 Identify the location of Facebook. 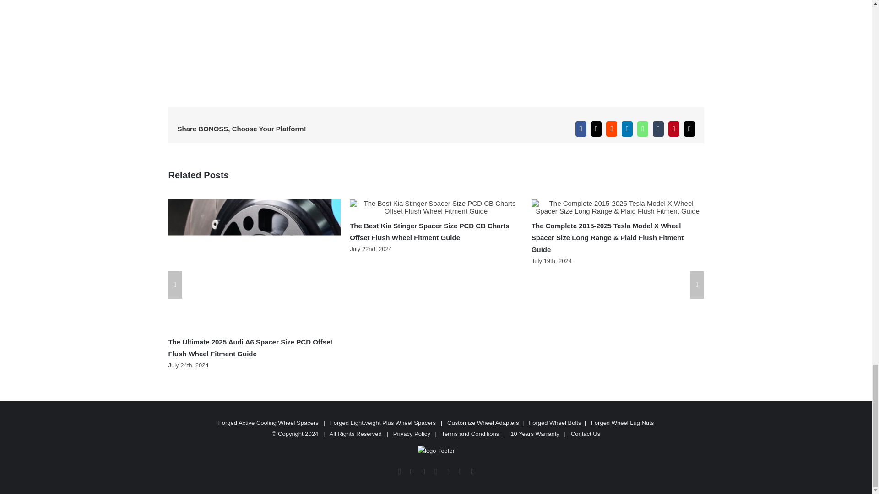
(581, 129).